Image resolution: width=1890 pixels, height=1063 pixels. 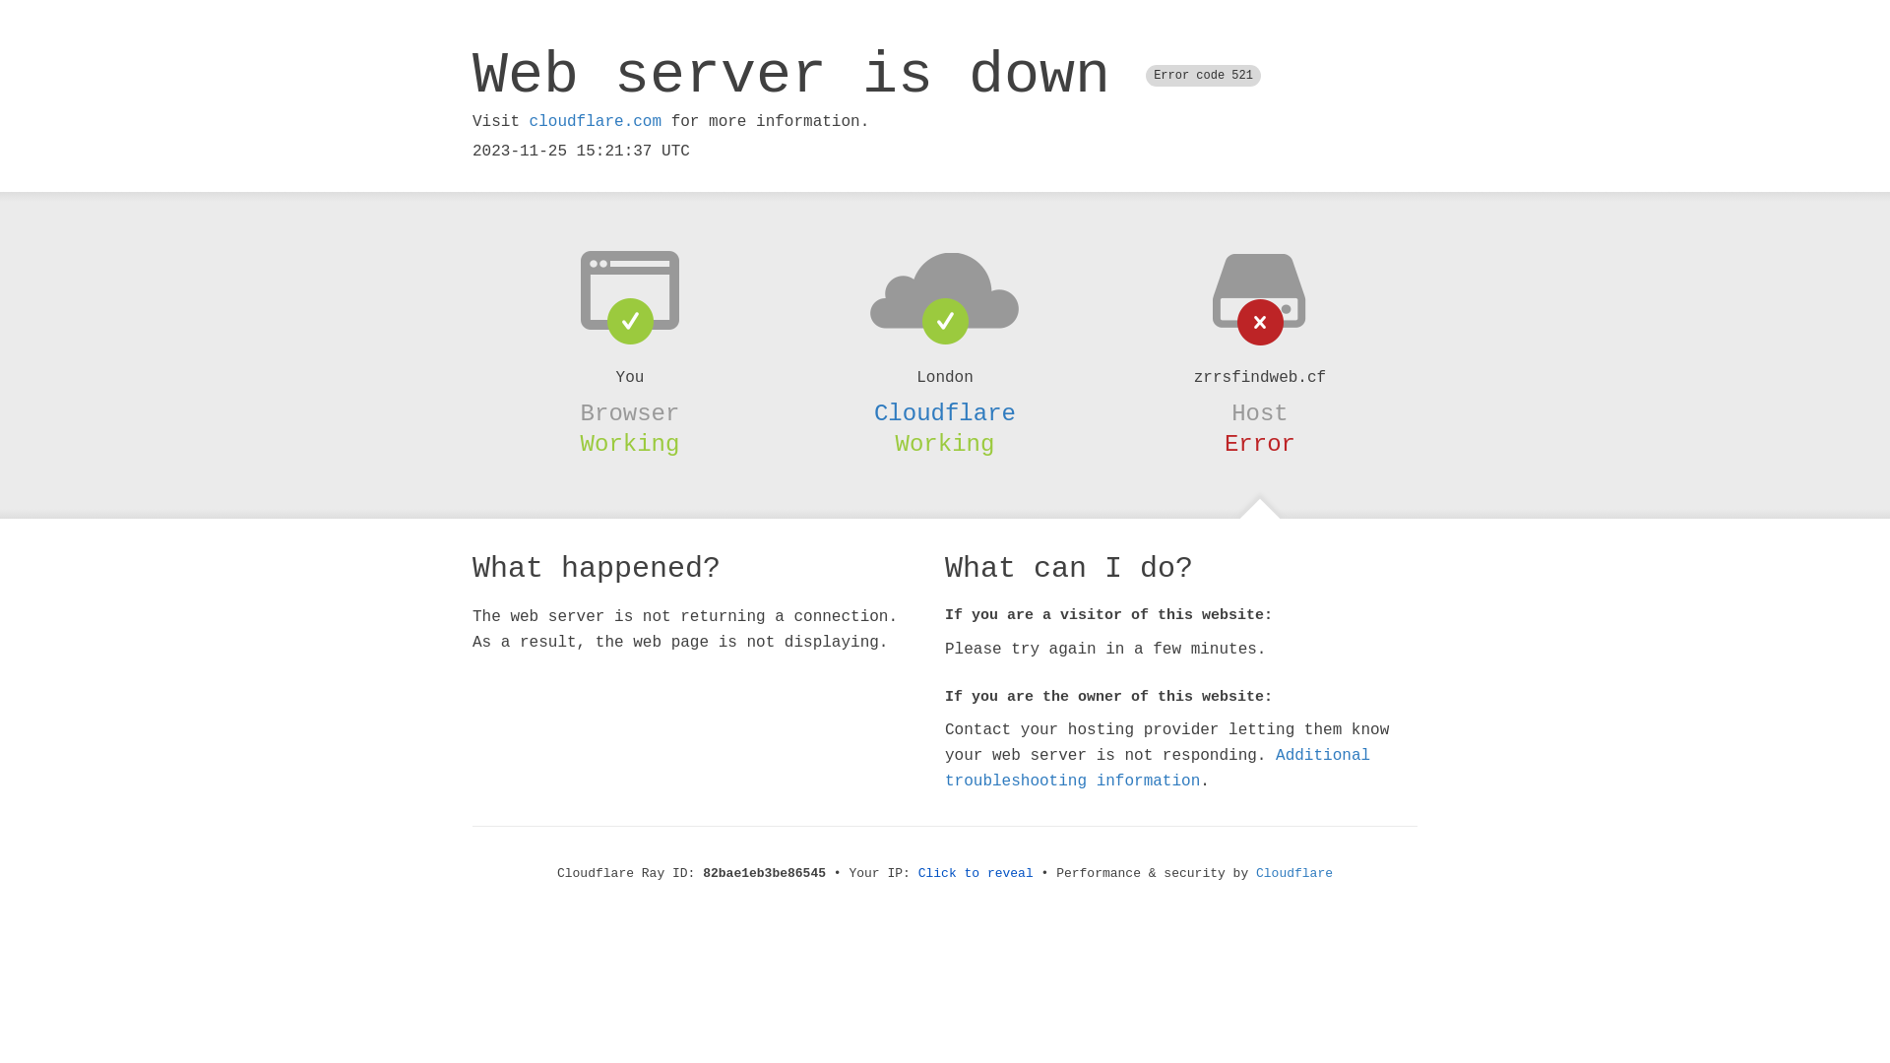 I want to click on Cloudflare, so click(x=945, y=413).